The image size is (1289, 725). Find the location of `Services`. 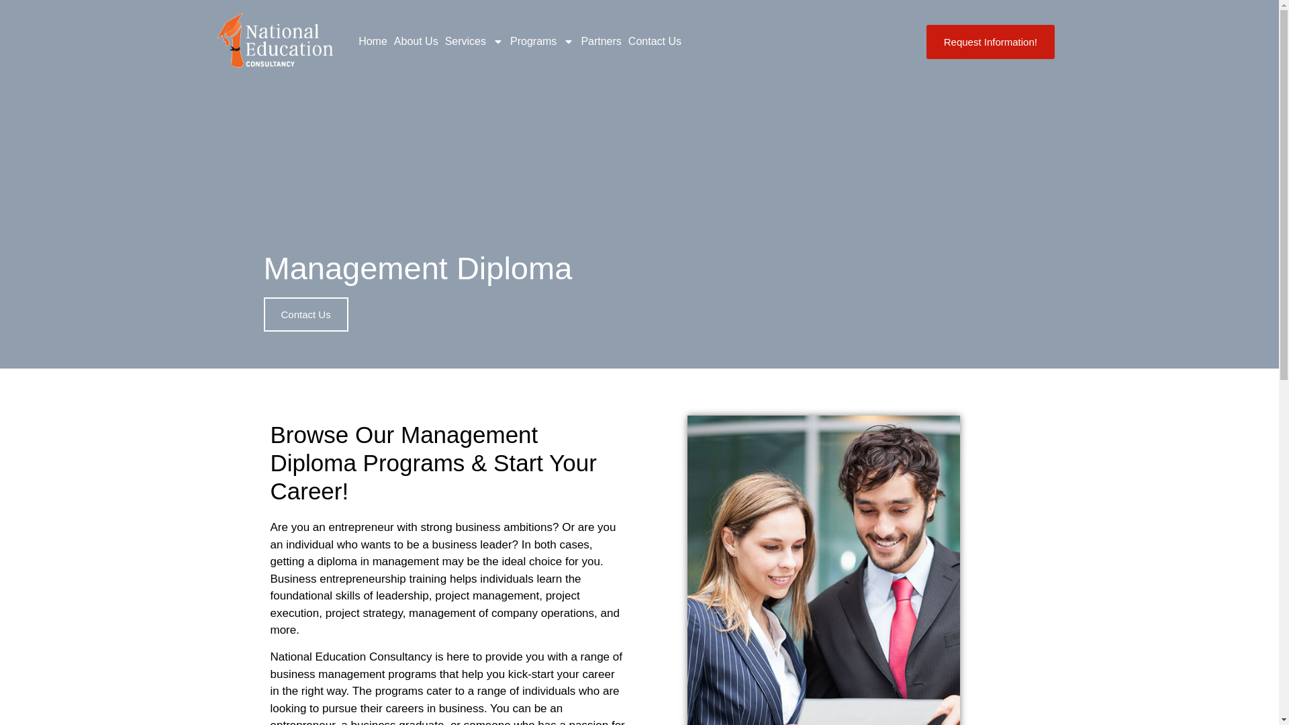

Services is located at coordinates (474, 42).